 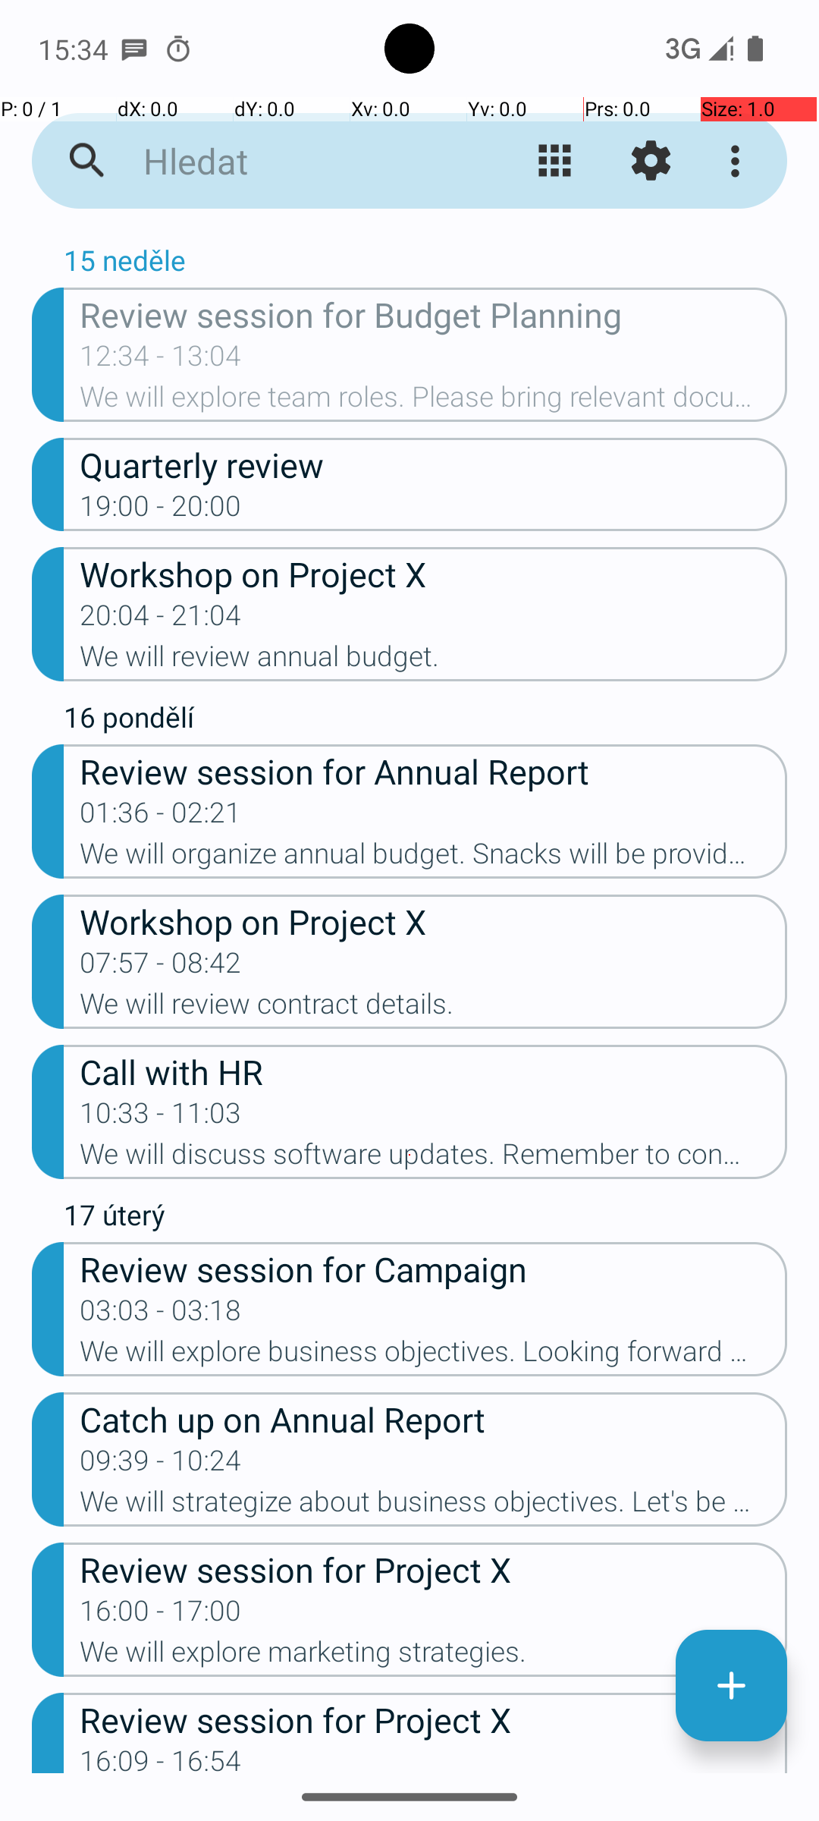 I want to click on 10:33 - 11:03, so click(x=161, y=1118).